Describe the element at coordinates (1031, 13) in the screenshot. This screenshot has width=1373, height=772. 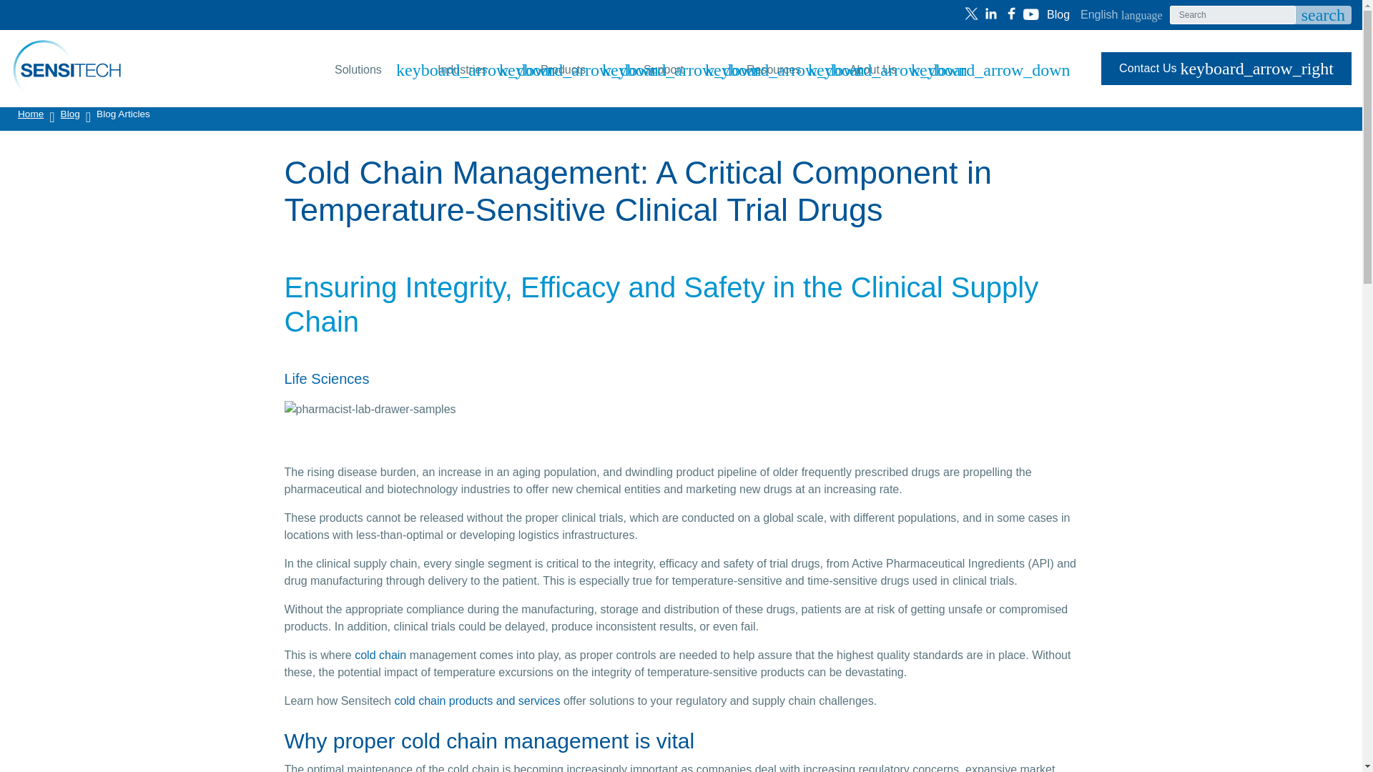
I see `Facebook` at that location.